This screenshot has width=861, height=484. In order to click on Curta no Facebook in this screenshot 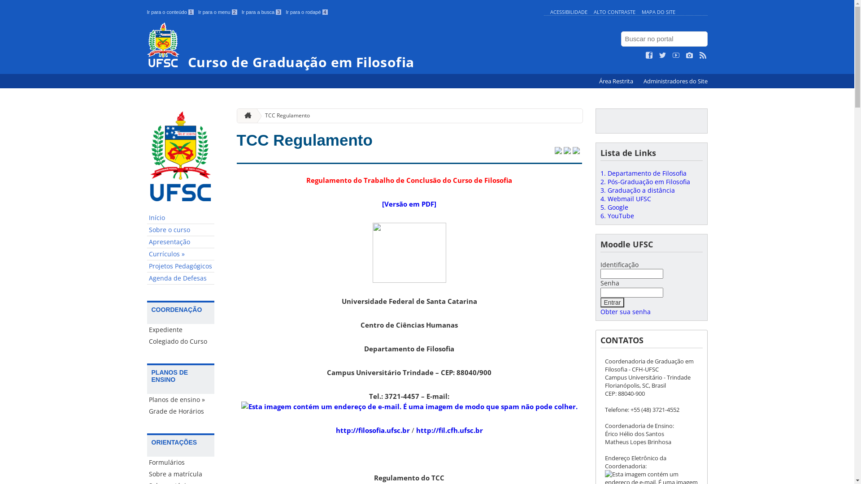, I will do `click(649, 56)`.